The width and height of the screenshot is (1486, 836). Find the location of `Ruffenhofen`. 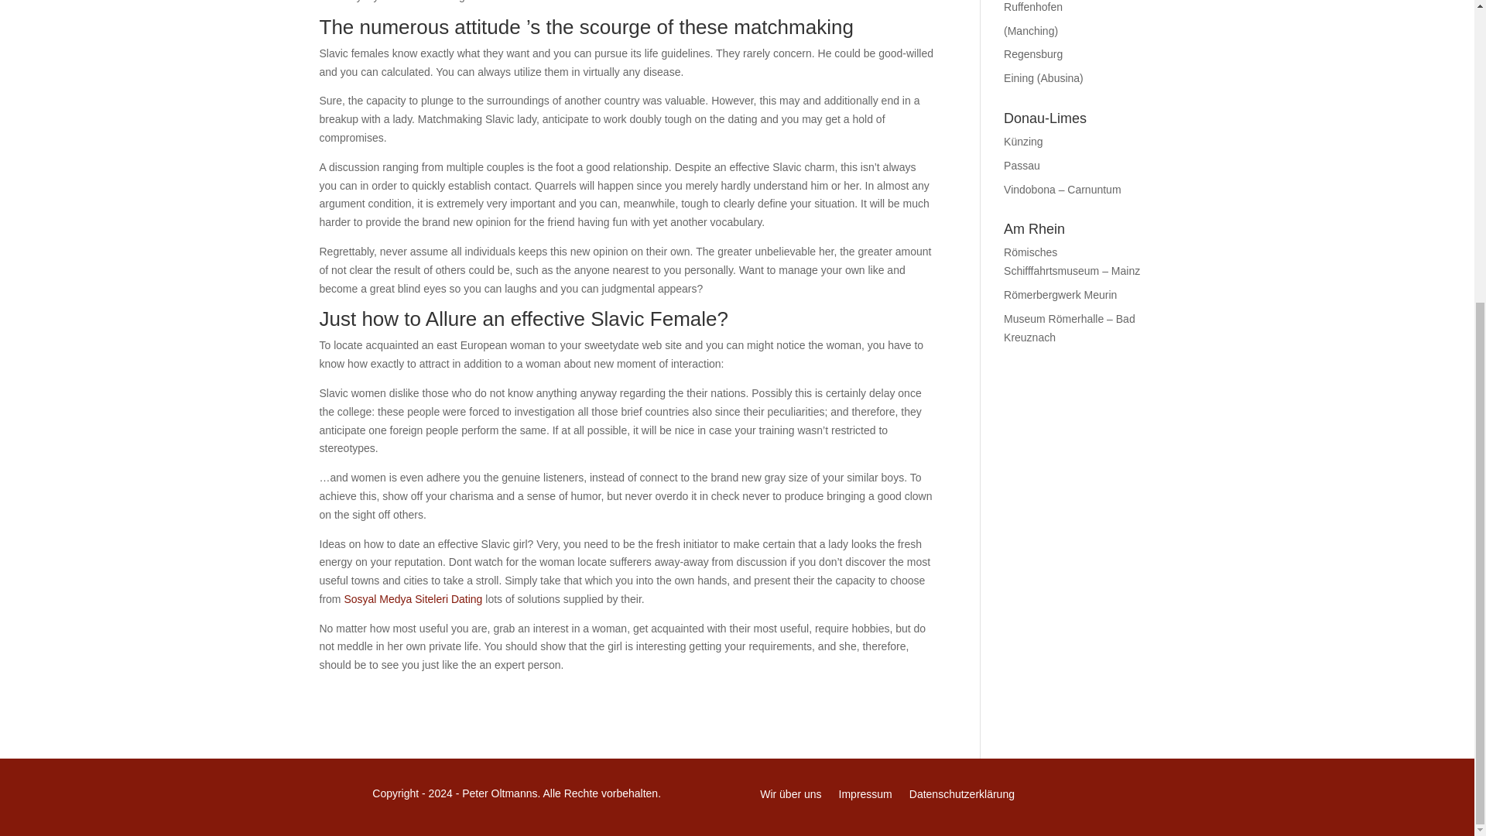

Ruffenhofen is located at coordinates (1032, 7).